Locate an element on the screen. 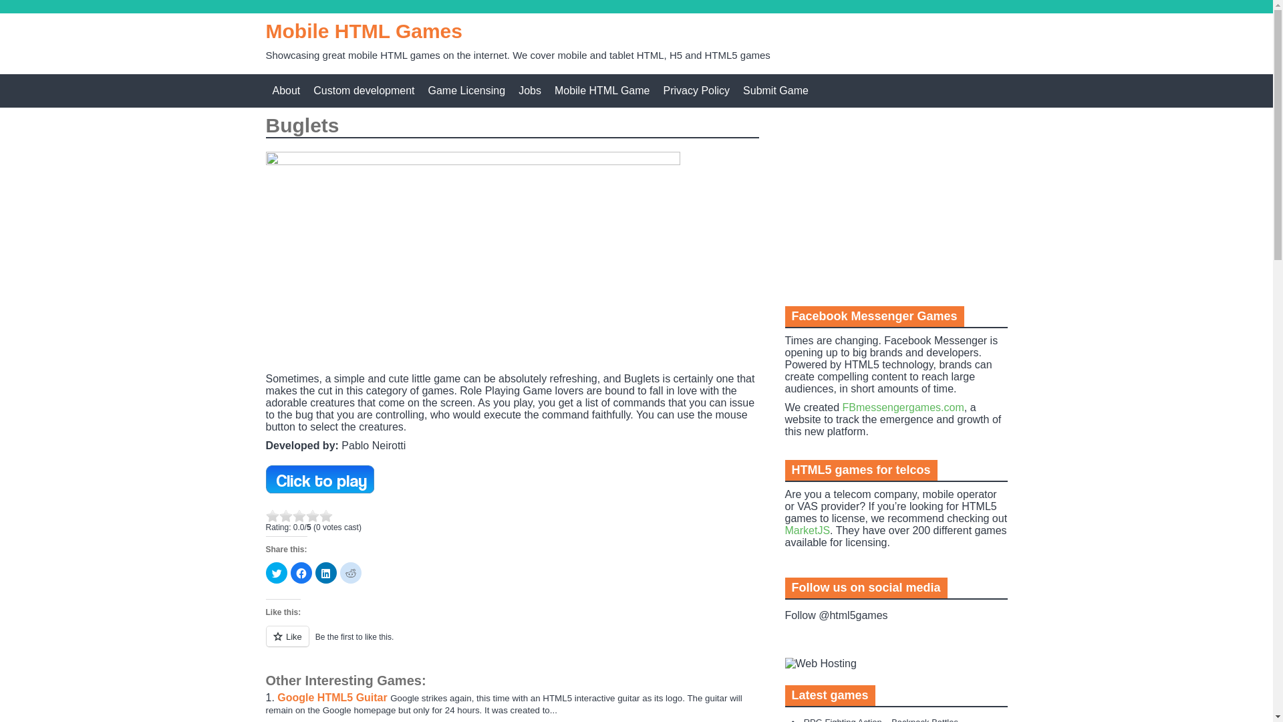  Click to share on Reddit is located at coordinates (350, 572).